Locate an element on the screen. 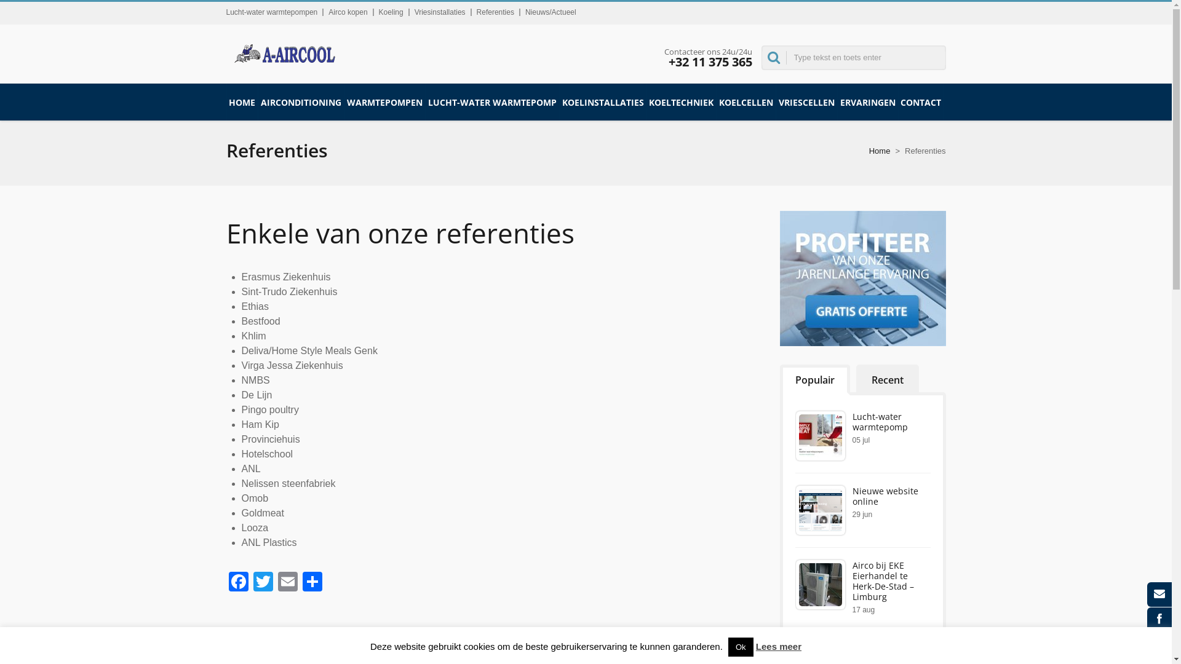 Image resolution: width=1181 pixels, height=664 pixels. Vriesinstallaties is located at coordinates (440, 12).